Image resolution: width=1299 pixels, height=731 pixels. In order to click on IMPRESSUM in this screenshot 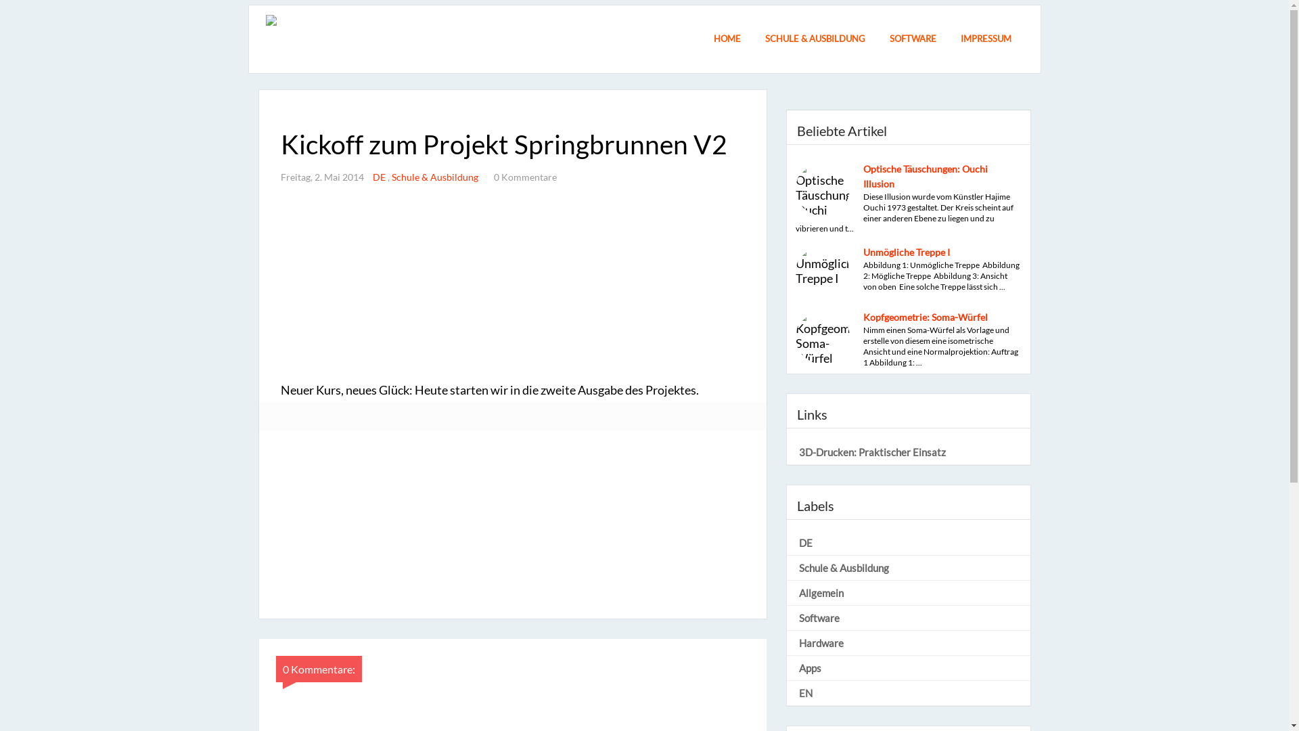, I will do `click(986, 41)`.